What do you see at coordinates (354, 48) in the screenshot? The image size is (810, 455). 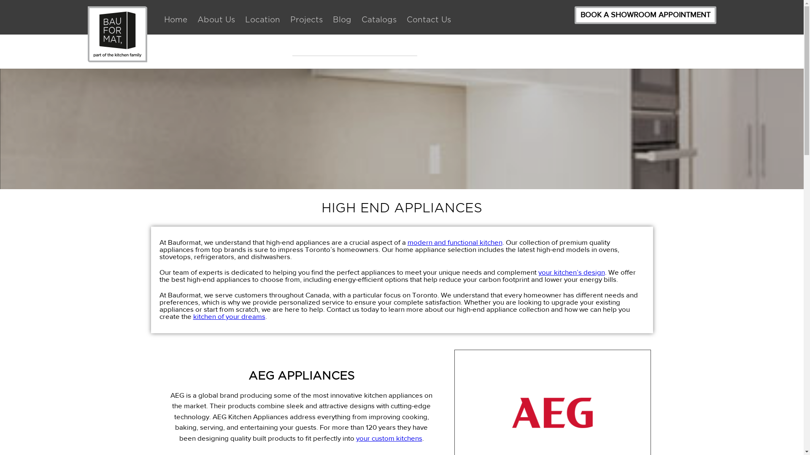 I see `HIGH END APPLIANCES` at bounding box center [354, 48].